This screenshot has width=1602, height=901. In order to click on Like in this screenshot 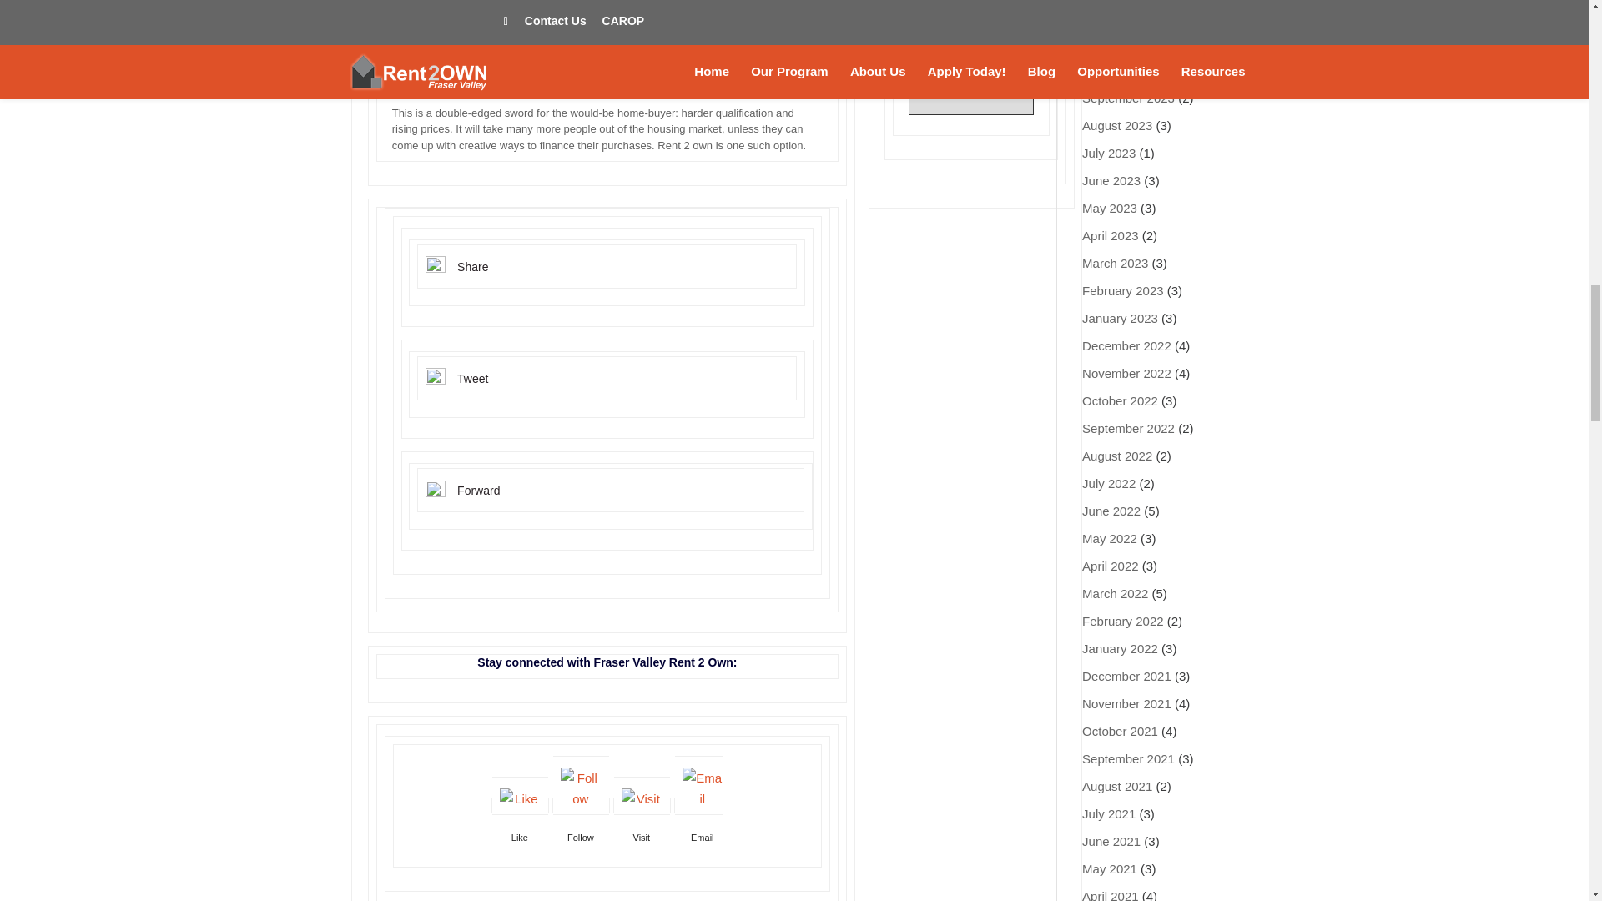, I will do `click(519, 837)`.